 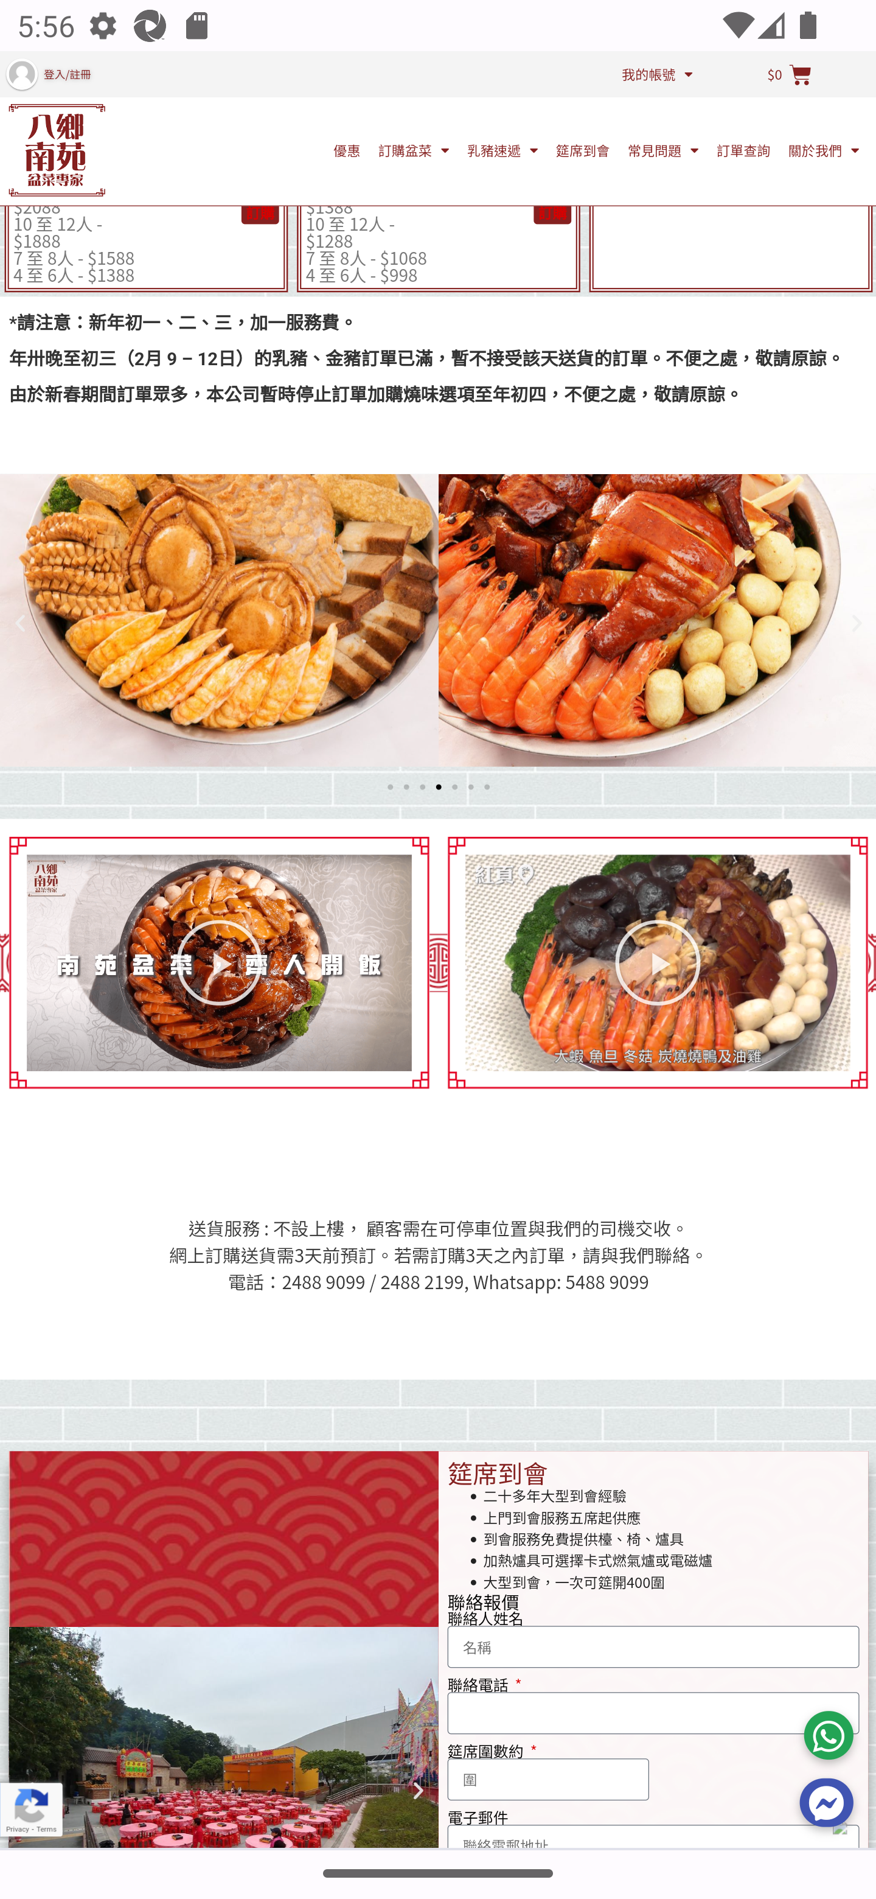 What do you see at coordinates (658, 962) in the screenshot?
I see `播放影音` at bounding box center [658, 962].